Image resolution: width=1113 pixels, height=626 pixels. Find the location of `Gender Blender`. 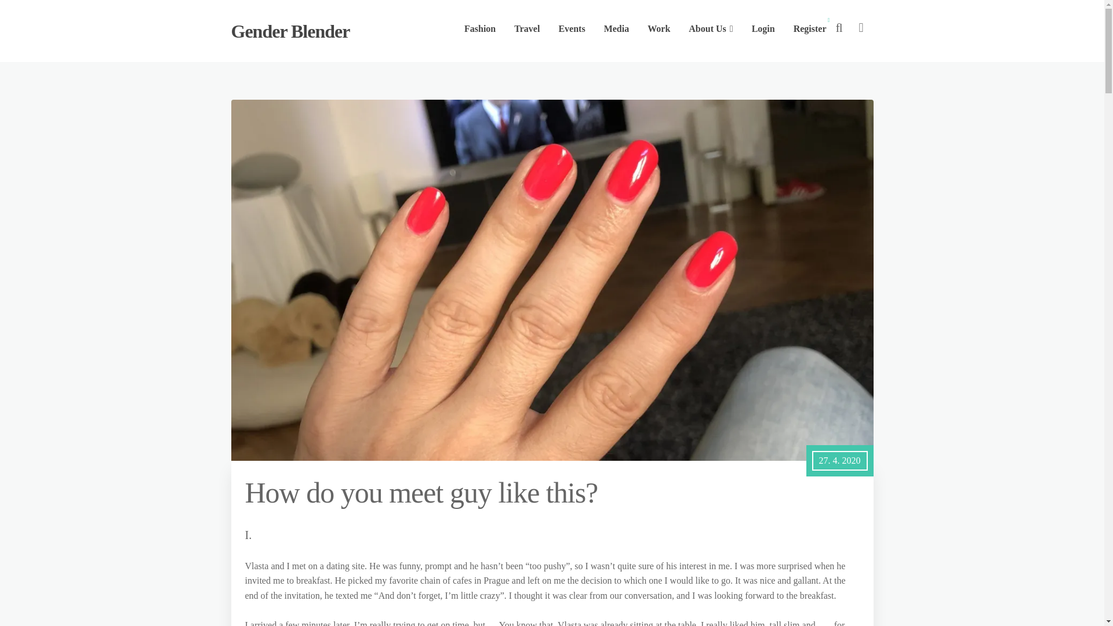

Gender Blender is located at coordinates (290, 31).